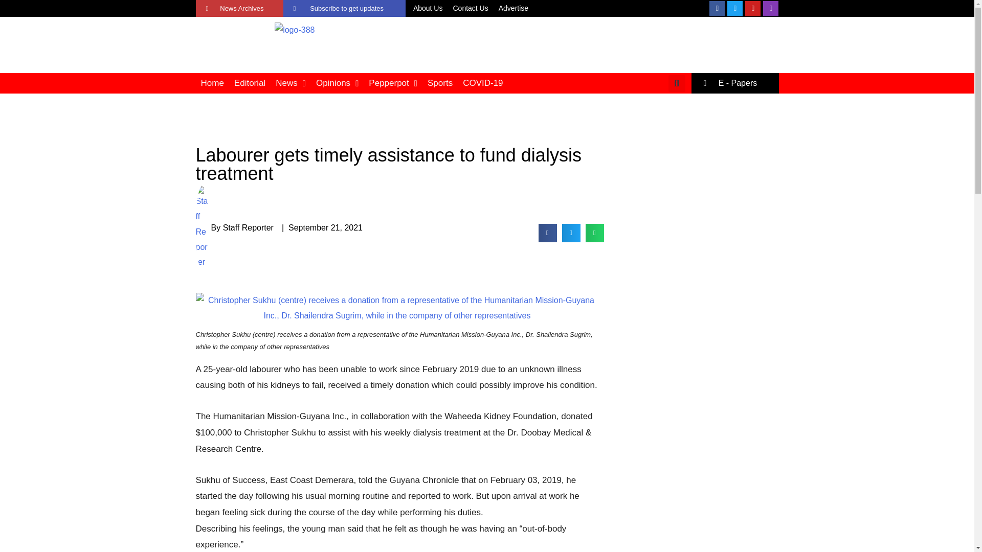  What do you see at coordinates (470, 9) in the screenshot?
I see `Contact Us` at bounding box center [470, 9].